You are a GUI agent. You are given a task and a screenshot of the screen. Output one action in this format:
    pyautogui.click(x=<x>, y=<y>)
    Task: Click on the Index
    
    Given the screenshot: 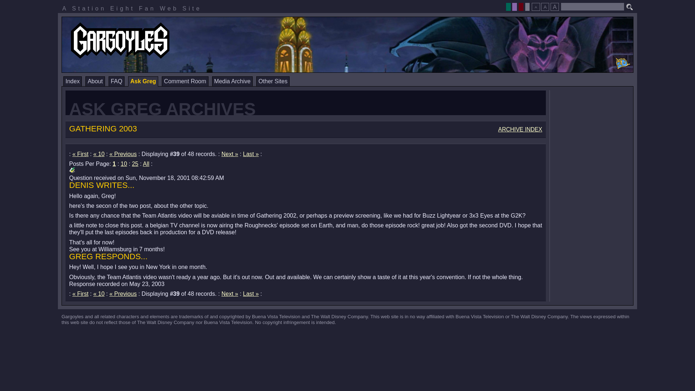 What is the action you would take?
    pyautogui.click(x=72, y=81)
    